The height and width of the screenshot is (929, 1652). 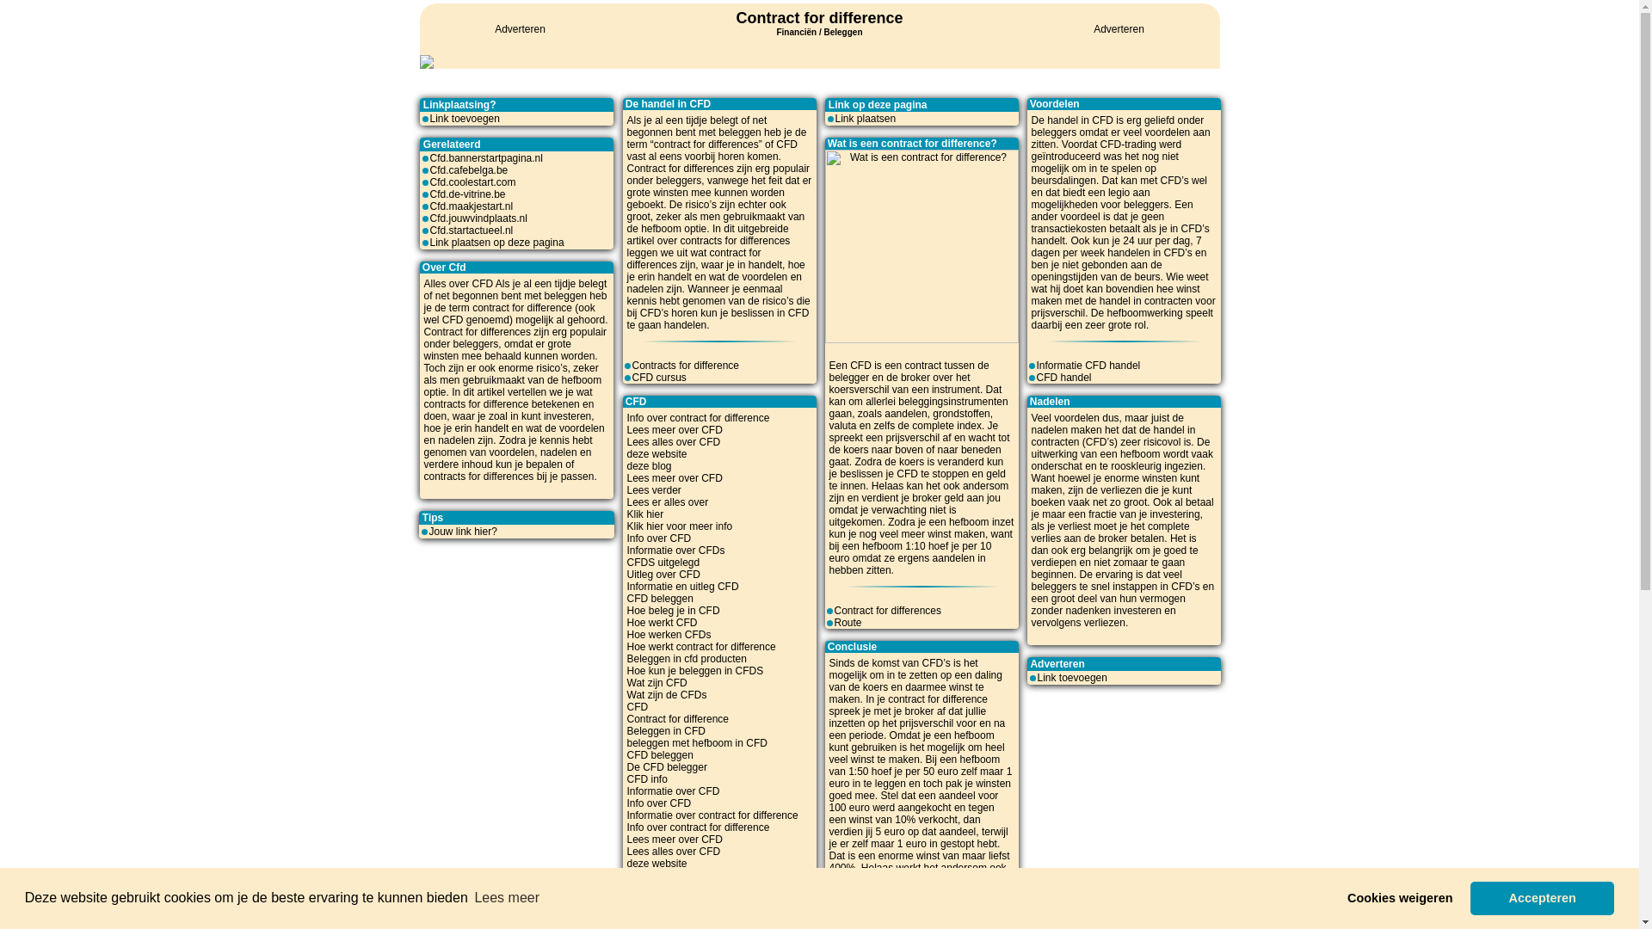 What do you see at coordinates (497, 243) in the screenshot?
I see `Link plaatsen op deze pagina` at bounding box center [497, 243].